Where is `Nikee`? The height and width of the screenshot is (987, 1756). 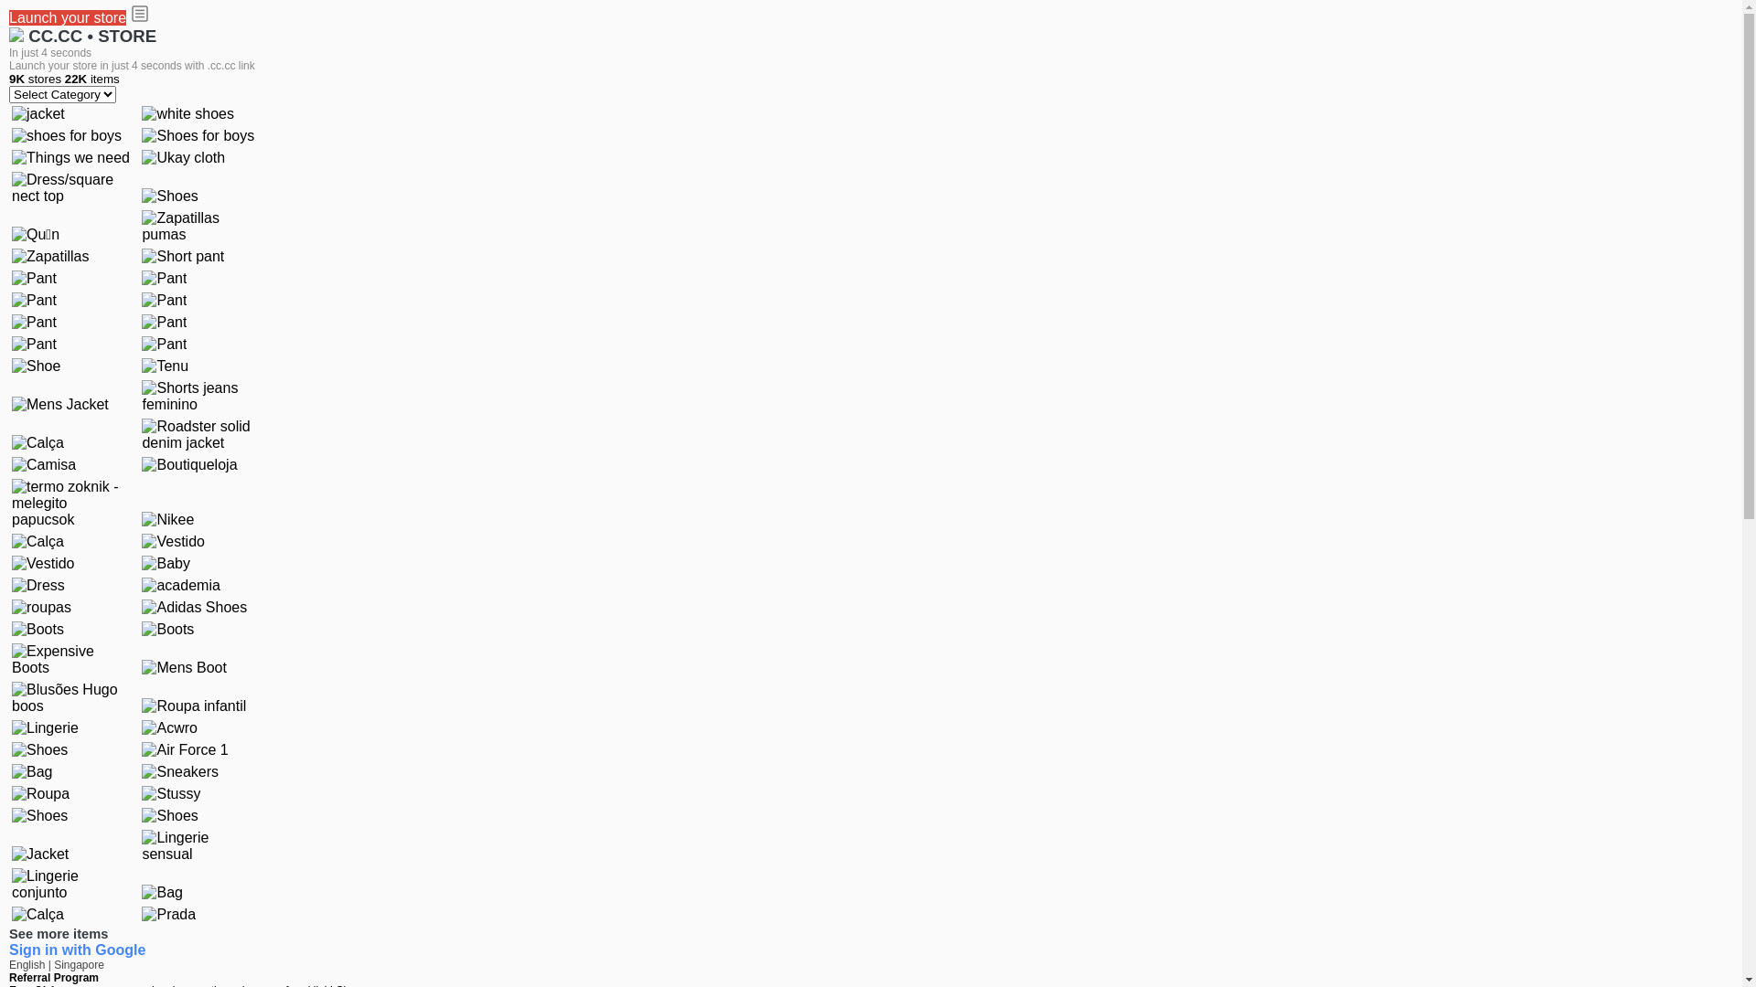
Nikee is located at coordinates (168, 520).